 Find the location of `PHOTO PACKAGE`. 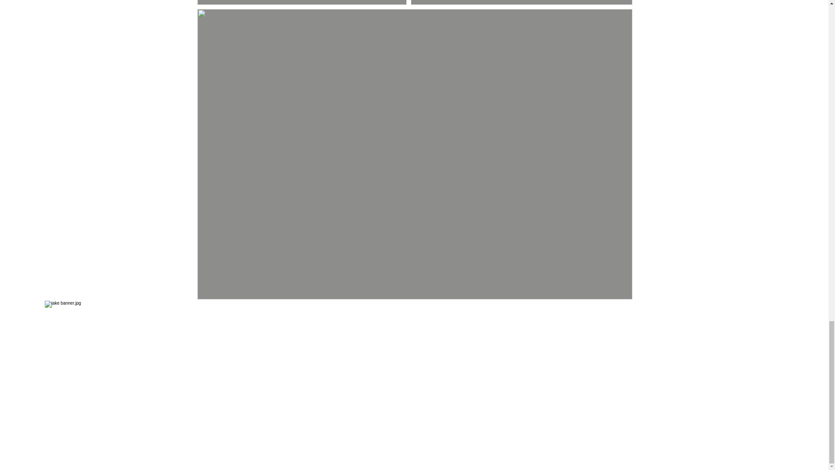

PHOTO PACKAGE is located at coordinates (348, 314).